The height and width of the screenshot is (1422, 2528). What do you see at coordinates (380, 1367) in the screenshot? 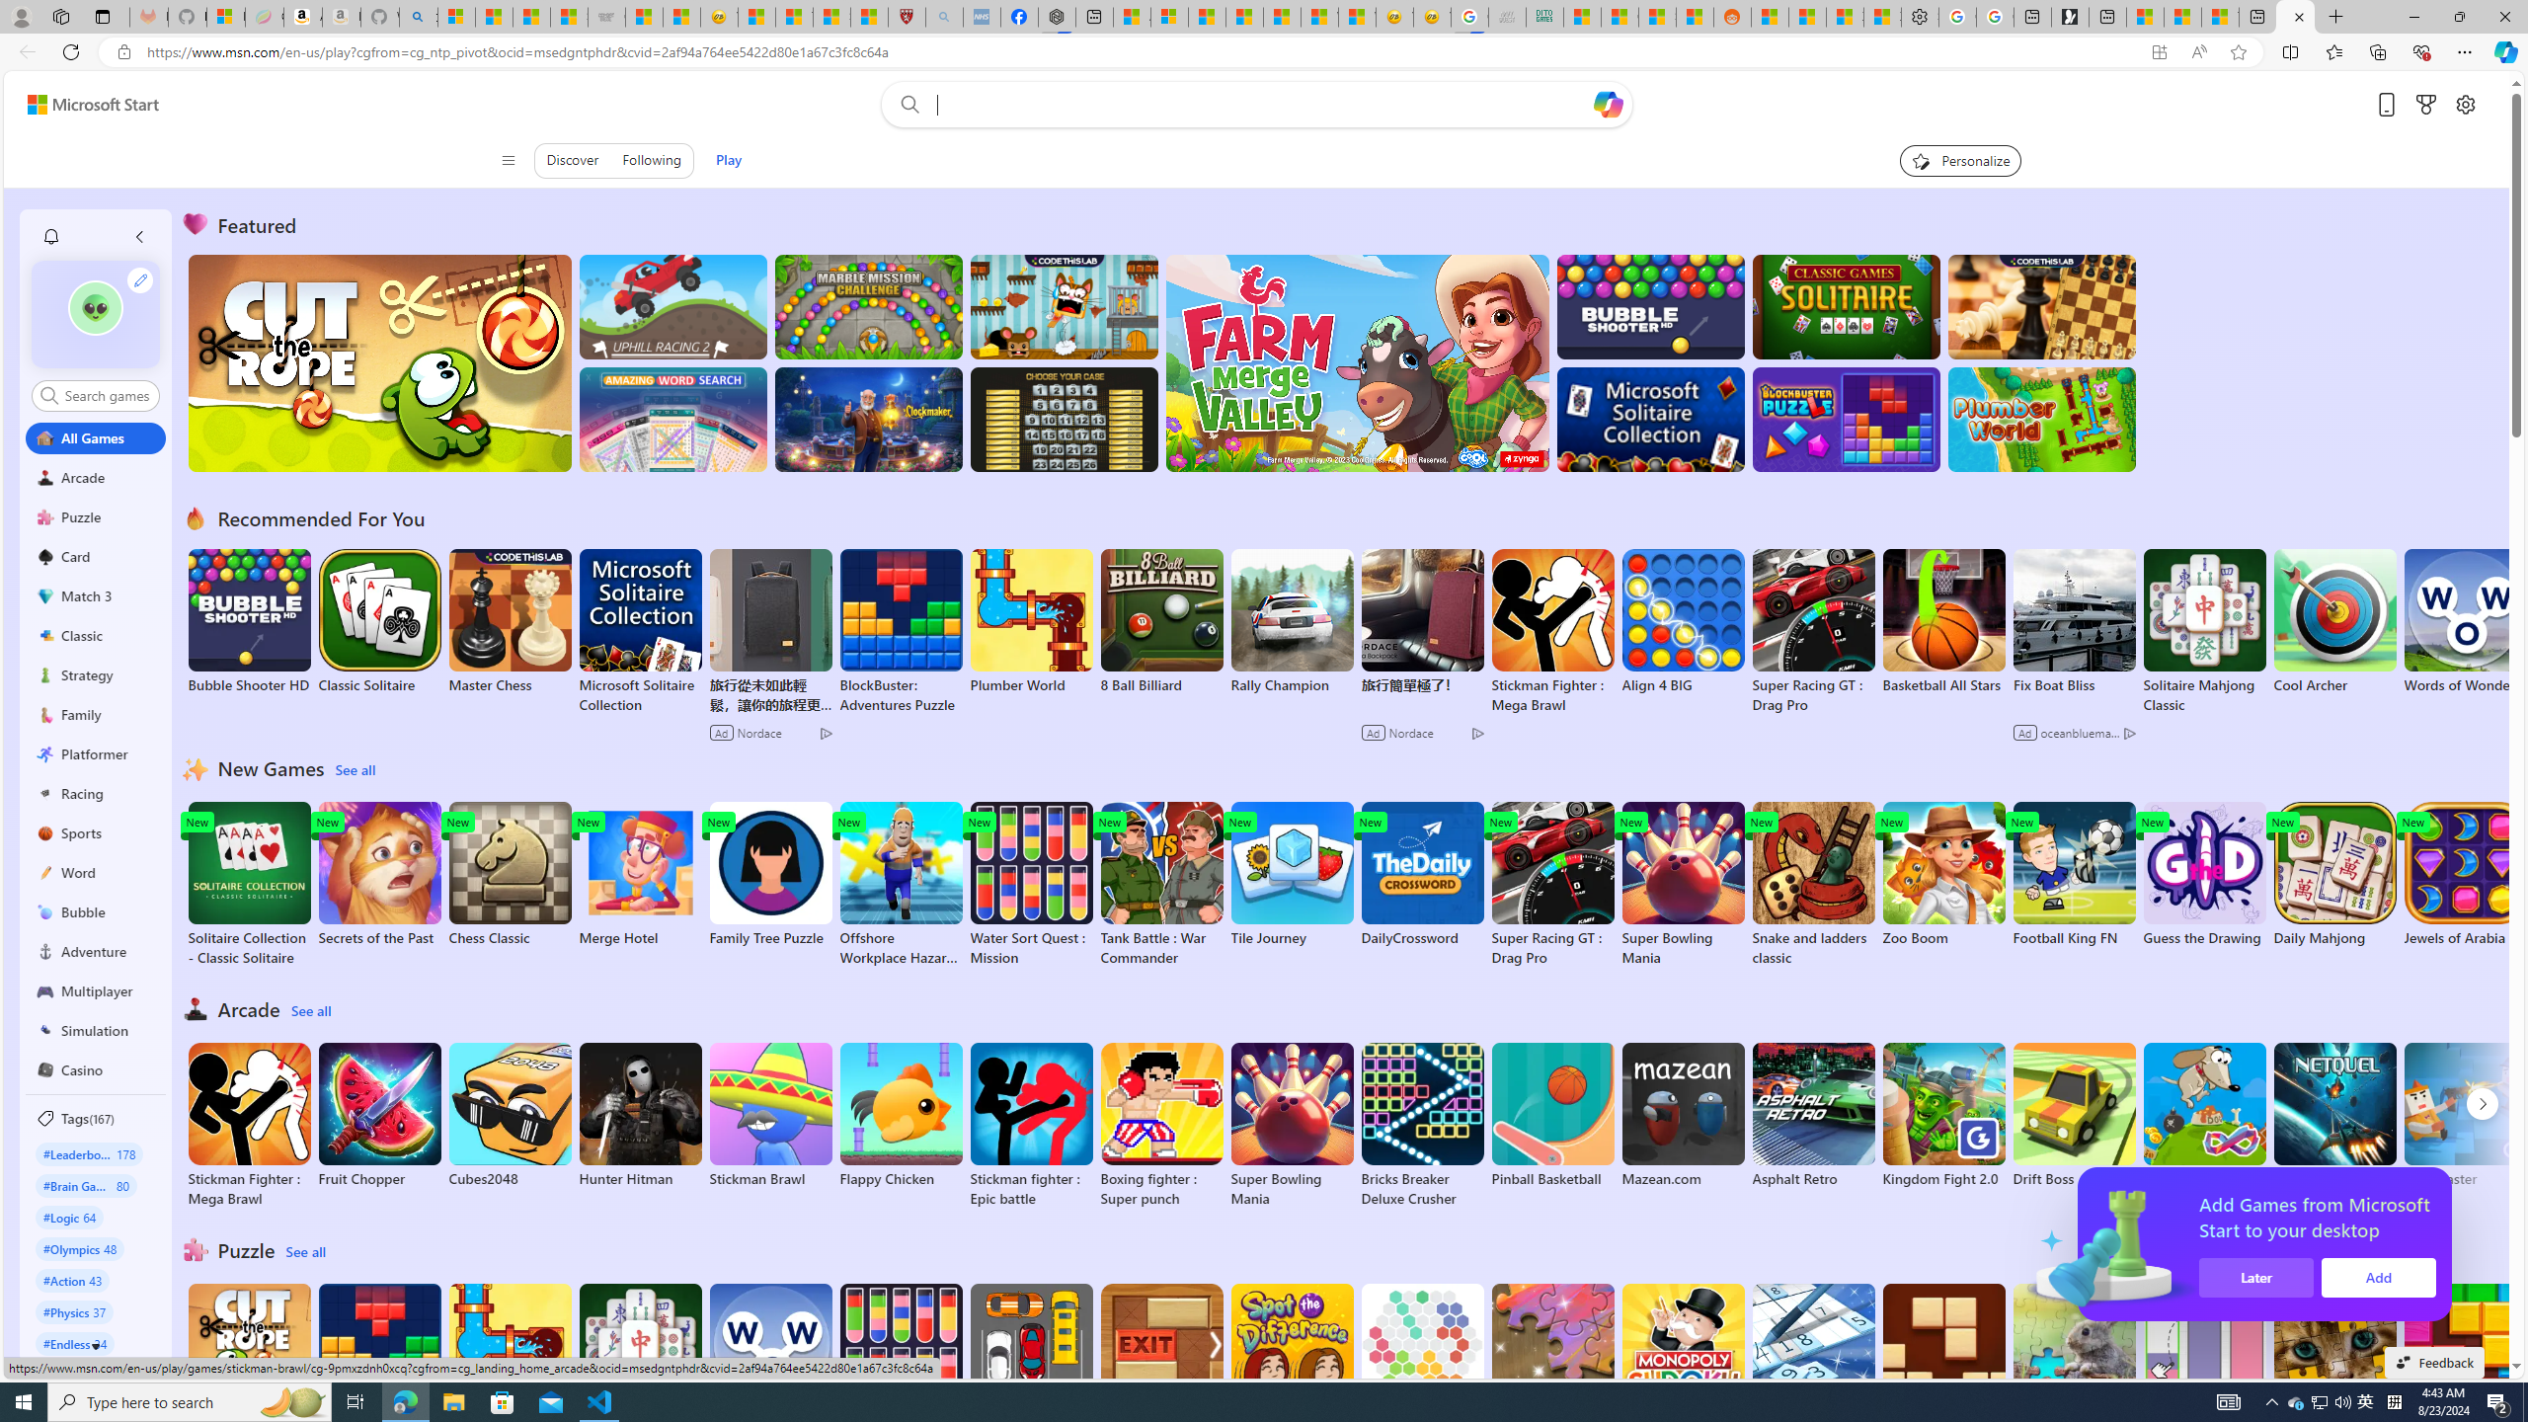
I see `BlockBuster: Adventures Puzzle` at bounding box center [380, 1367].